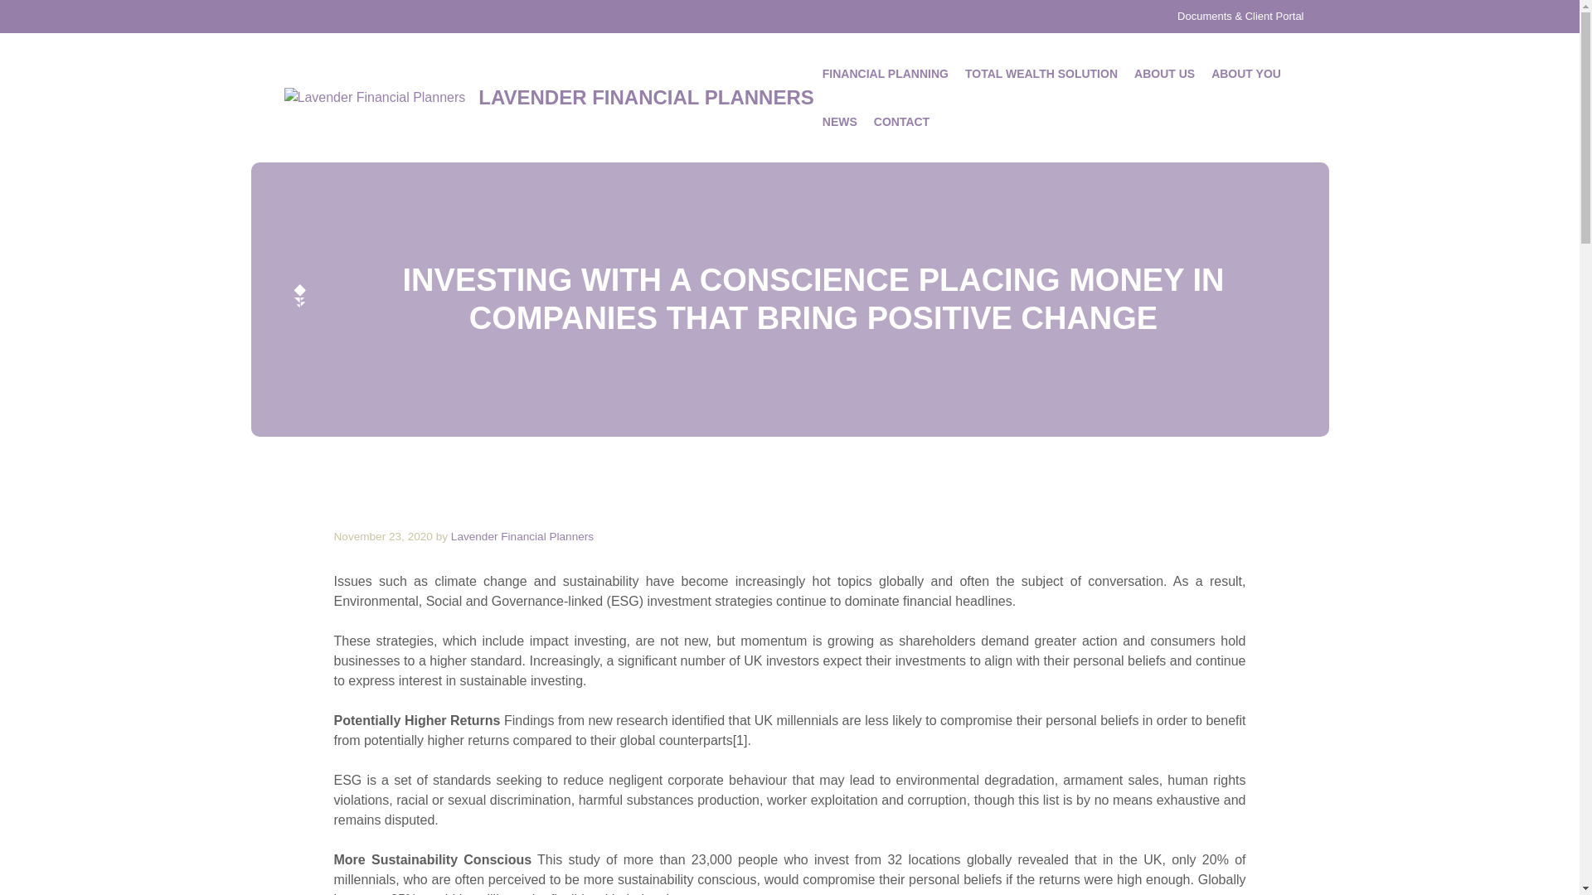  I want to click on Lavender Financial Planners, so click(373, 97).